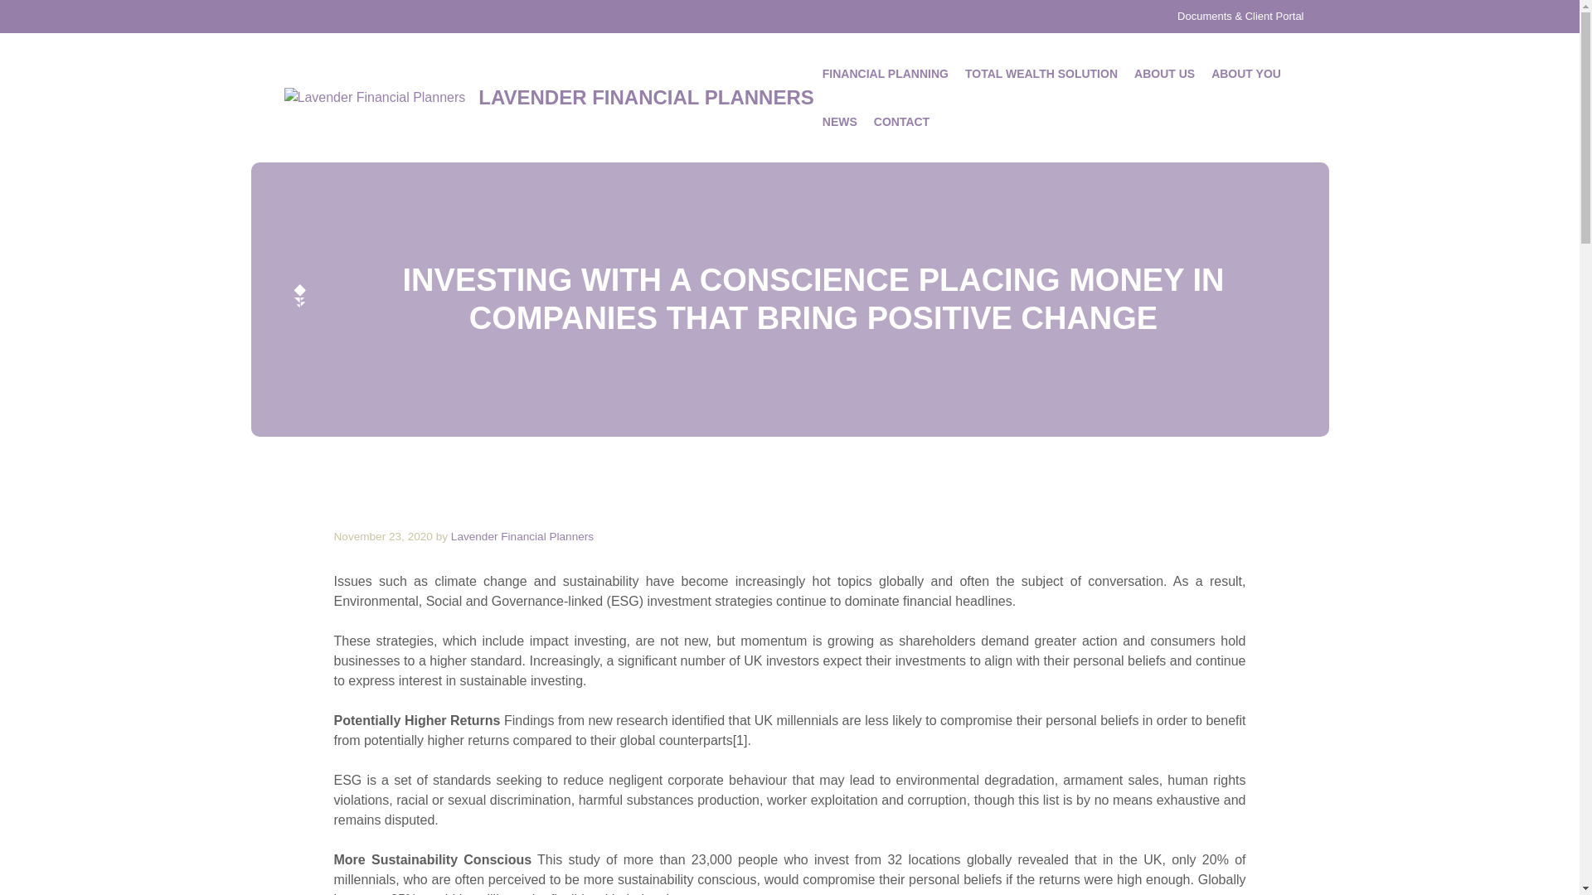  I want to click on Lavender Financial Planners, so click(373, 97).